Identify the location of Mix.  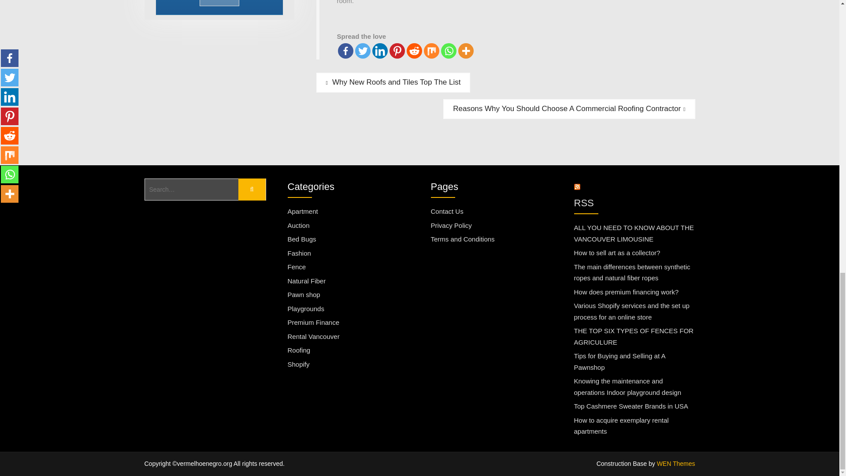
(431, 51).